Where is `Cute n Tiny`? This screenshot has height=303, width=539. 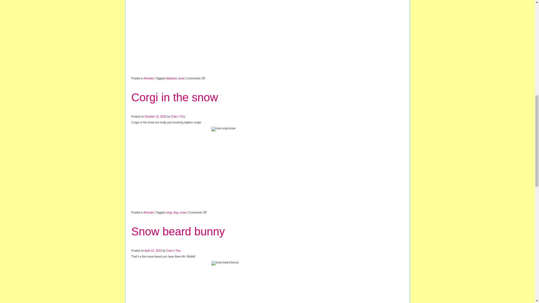 Cute n Tiny is located at coordinates (173, 250).